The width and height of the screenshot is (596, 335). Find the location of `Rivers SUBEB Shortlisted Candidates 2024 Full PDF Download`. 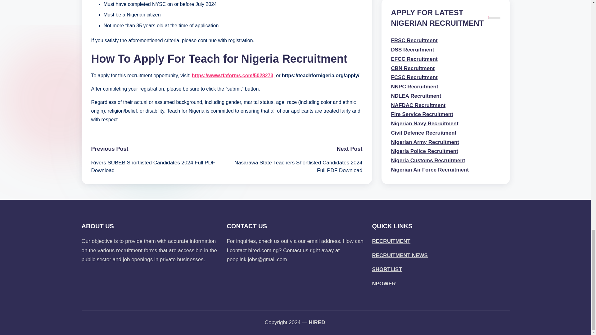

Rivers SUBEB Shortlisted Candidates 2024 Full PDF Download is located at coordinates (159, 166).